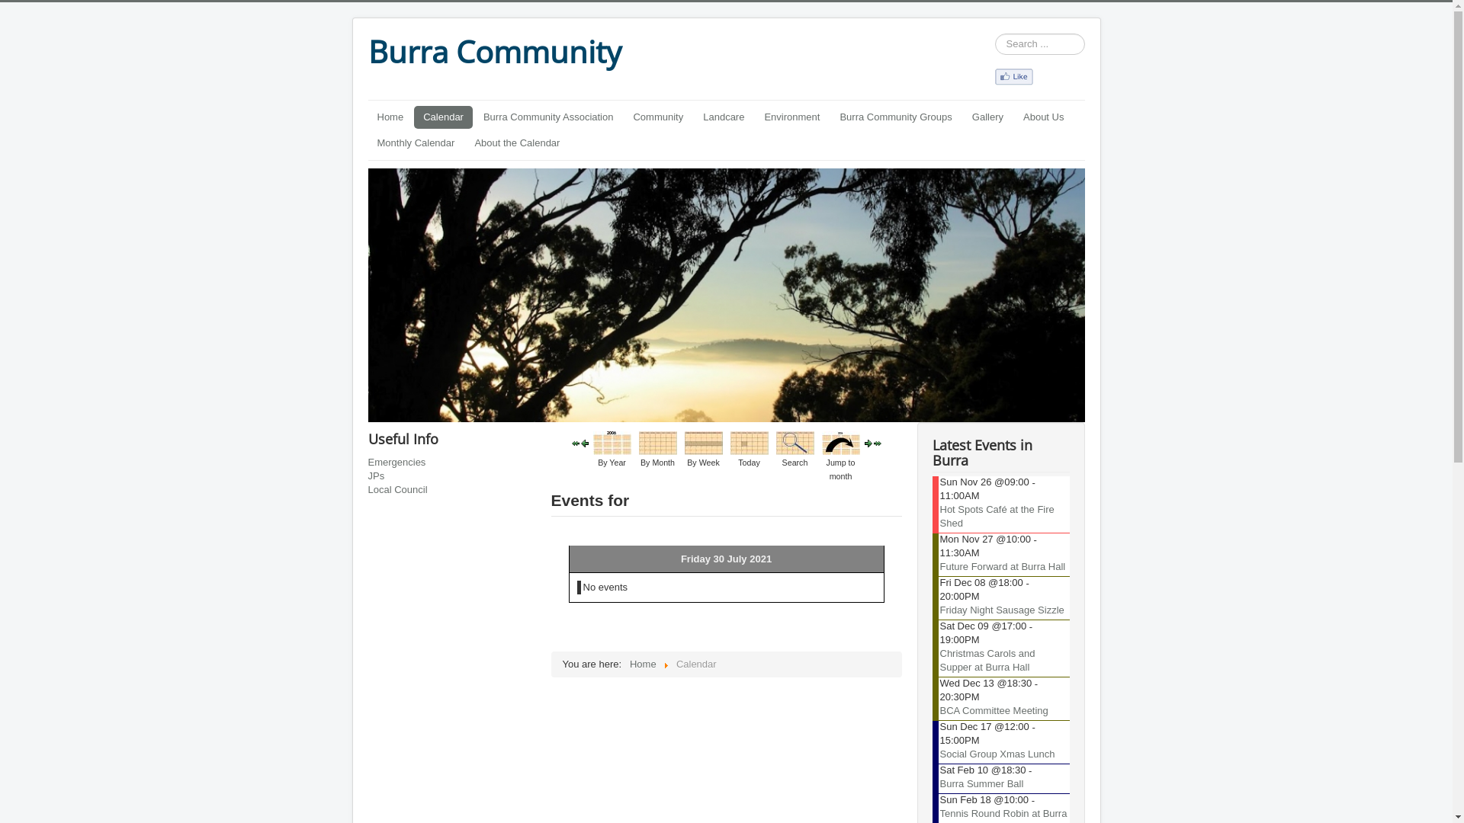 The height and width of the screenshot is (823, 1464). Describe the element at coordinates (416, 143) in the screenshot. I see `Monthly Calendar` at that location.